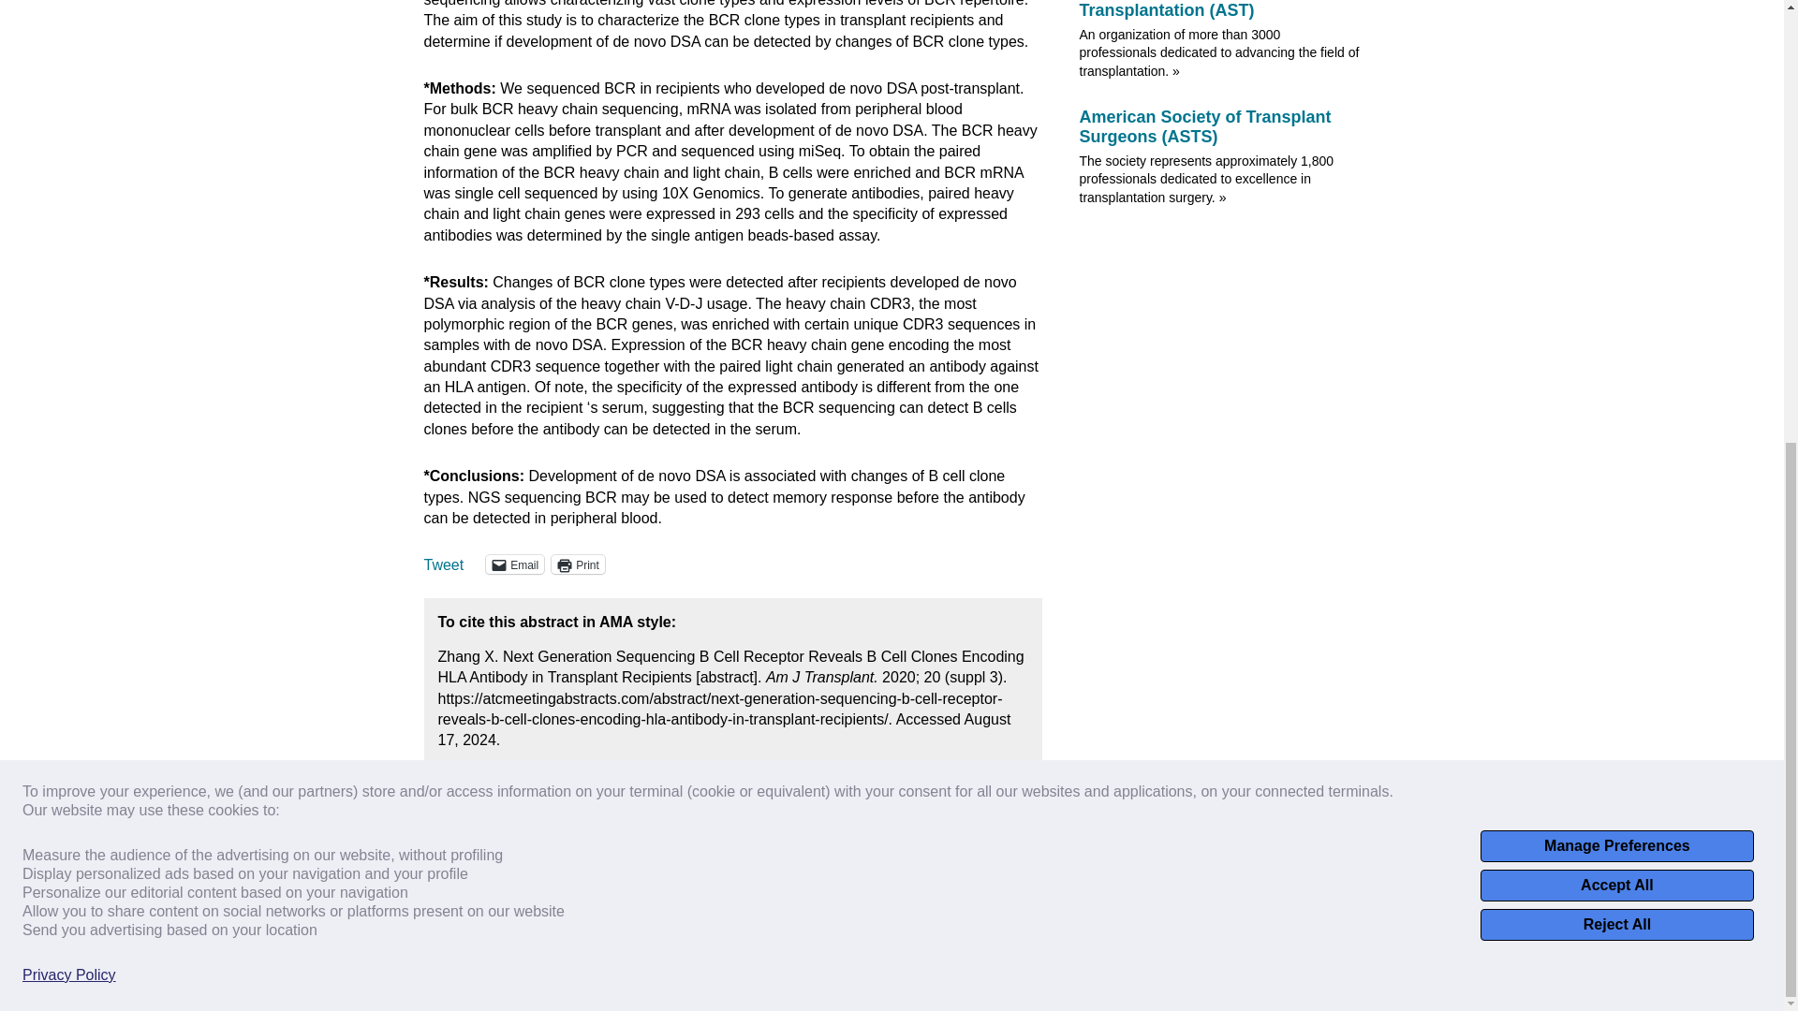  Describe the element at coordinates (69, 195) in the screenshot. I see `Privacy Policy` at that location.